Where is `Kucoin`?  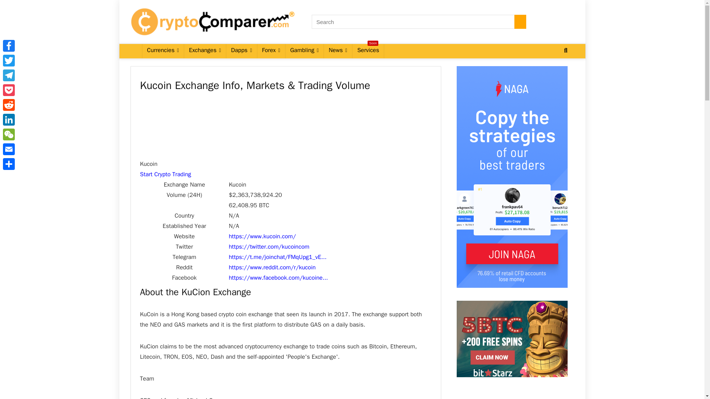 Kucoin is located at coordinates (277, 257).